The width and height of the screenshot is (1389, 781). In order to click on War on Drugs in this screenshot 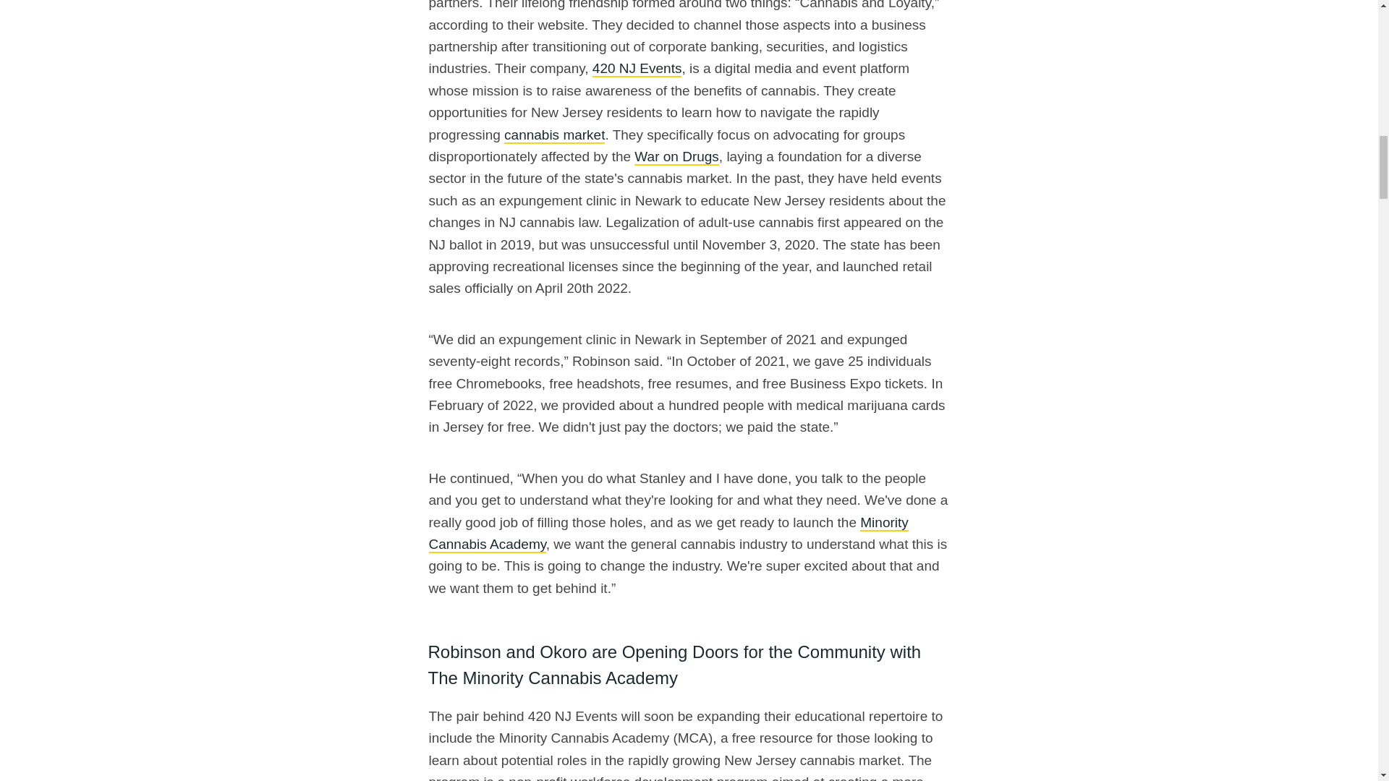, I will do `click(677, 157)`.